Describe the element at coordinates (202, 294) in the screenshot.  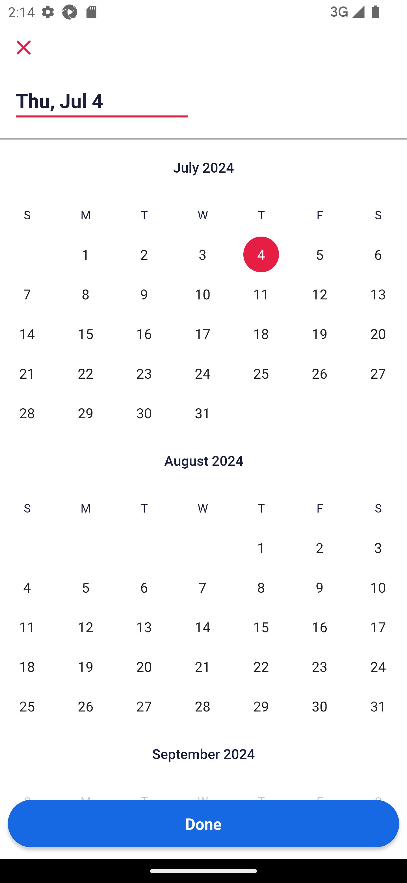
I see `10 Wed, Jul 10, Not Selected` at that location.